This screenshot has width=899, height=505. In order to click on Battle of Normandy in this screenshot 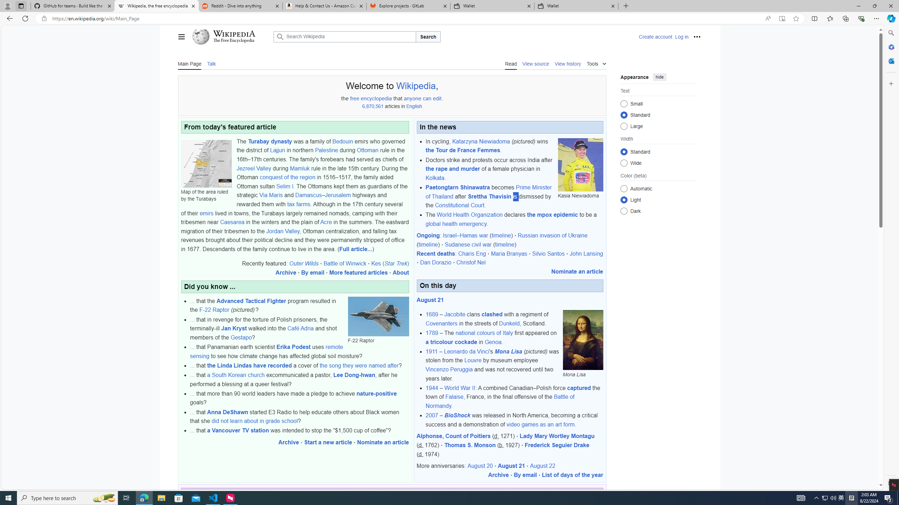, I will do `click(499, 401)`.